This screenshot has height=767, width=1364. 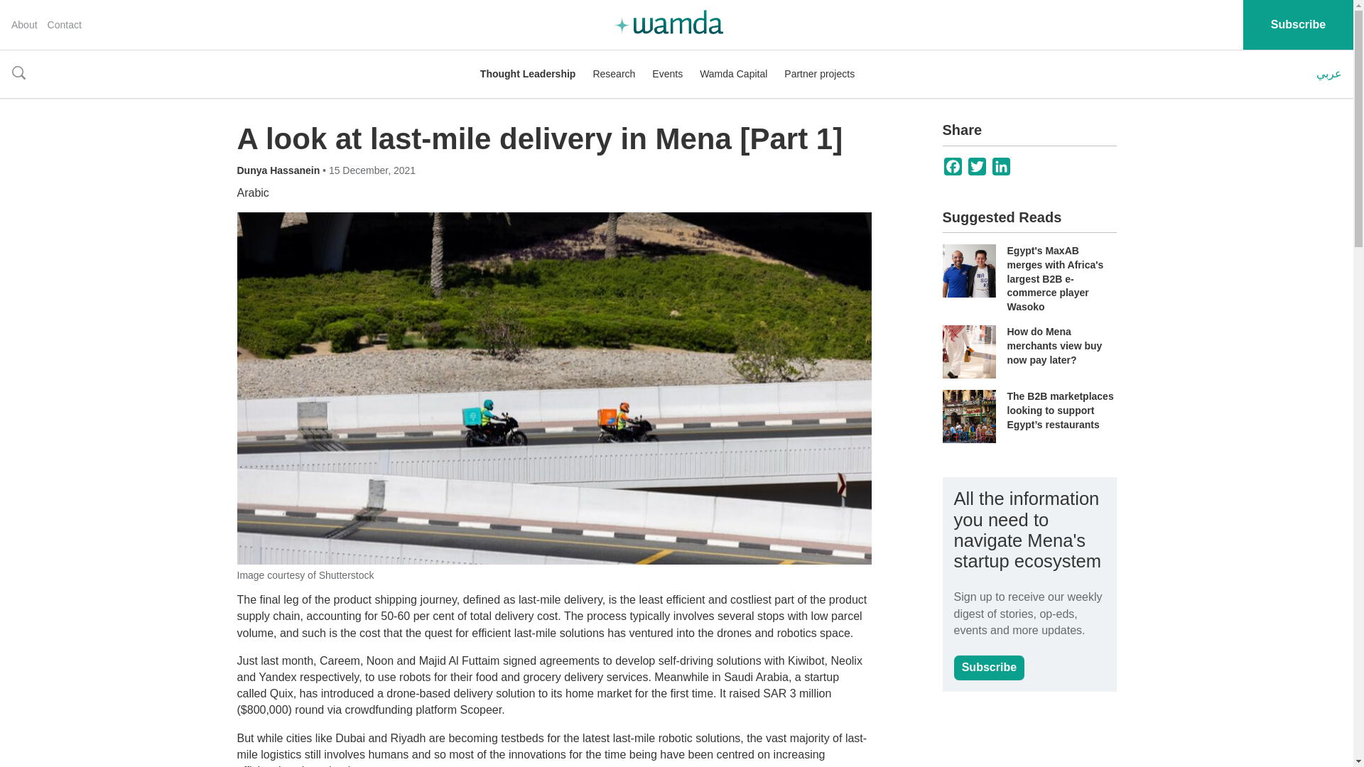 What do you see at coordinates (280, 170) in the screenshot?
I see `Dunya Hassanein` at bounding box center [280, 170].